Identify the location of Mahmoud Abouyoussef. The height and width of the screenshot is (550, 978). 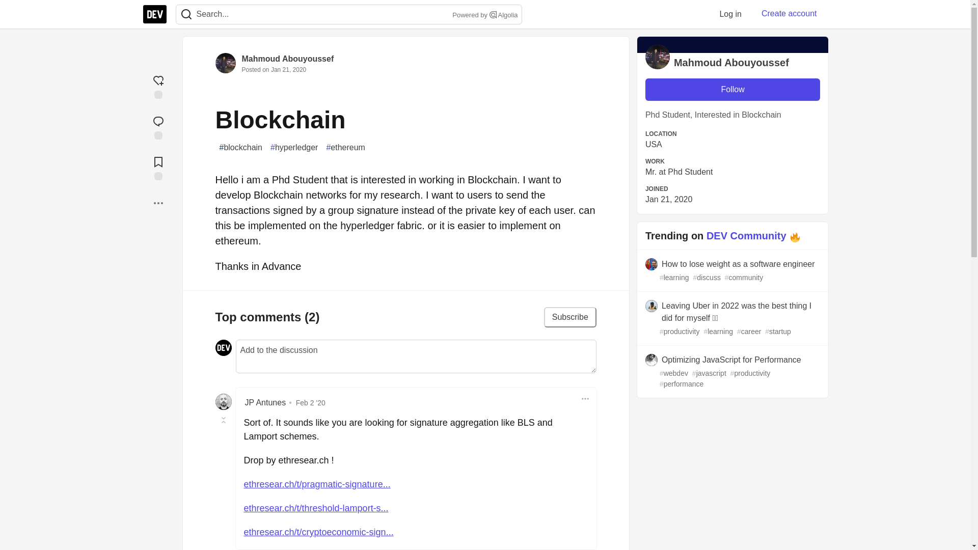
(287, 59).